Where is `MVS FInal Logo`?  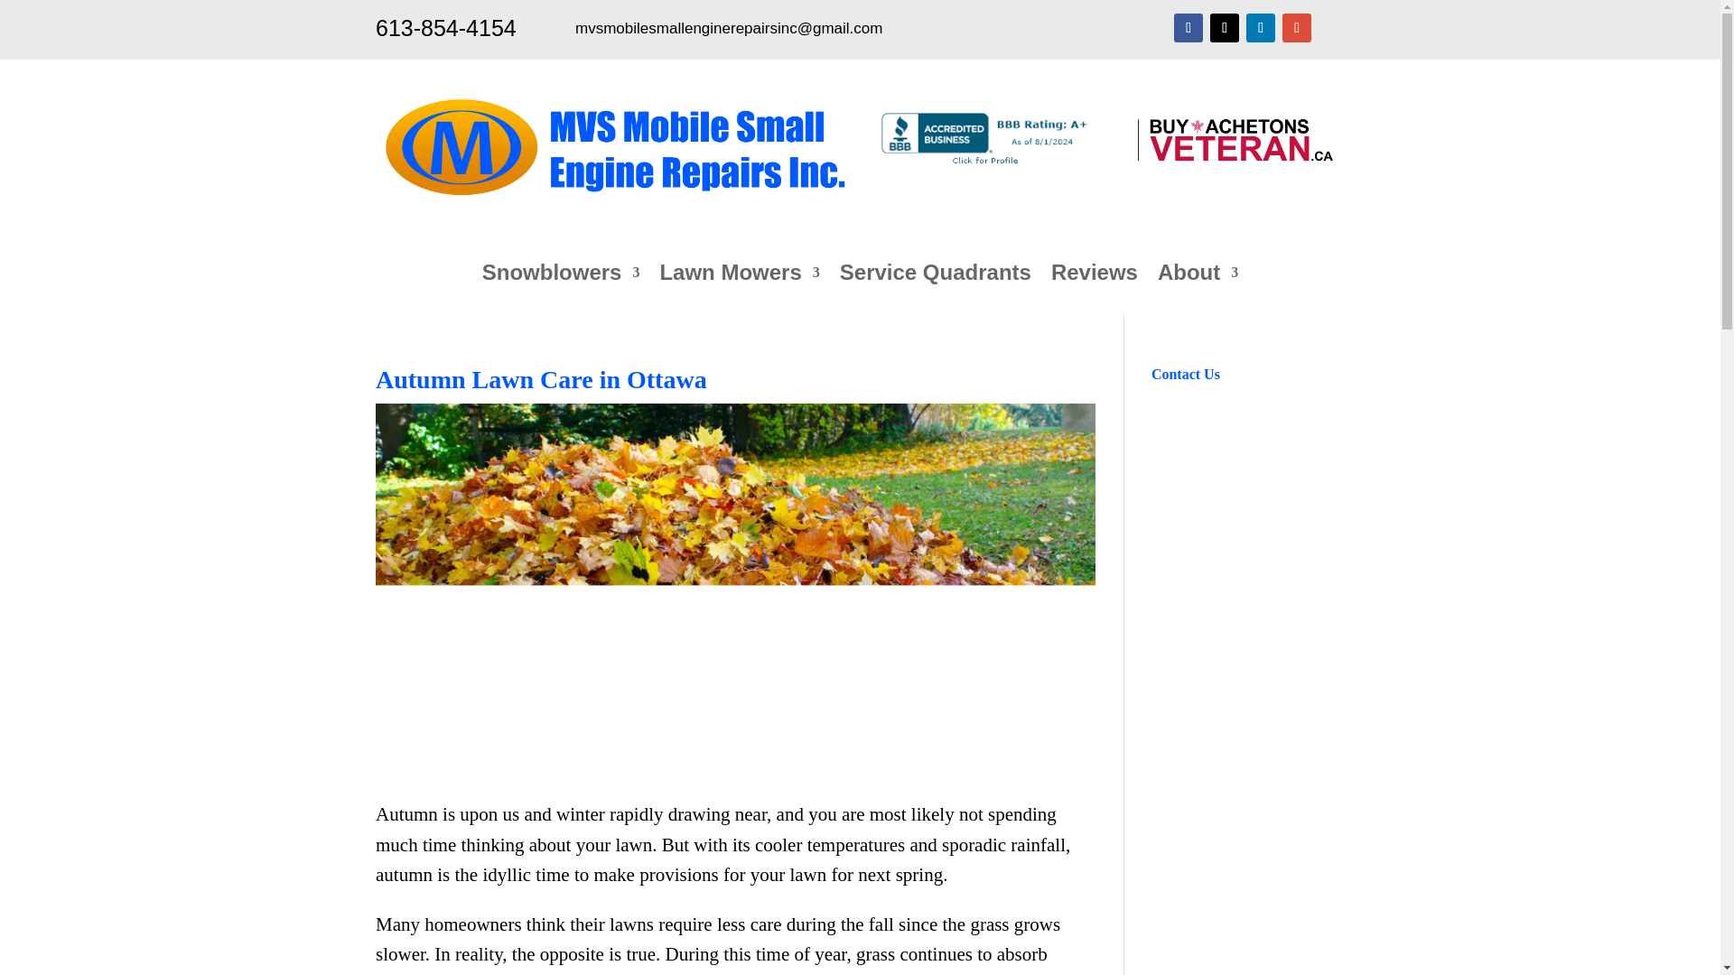
MVS FInal Logo is located at coordinates (611, 147).